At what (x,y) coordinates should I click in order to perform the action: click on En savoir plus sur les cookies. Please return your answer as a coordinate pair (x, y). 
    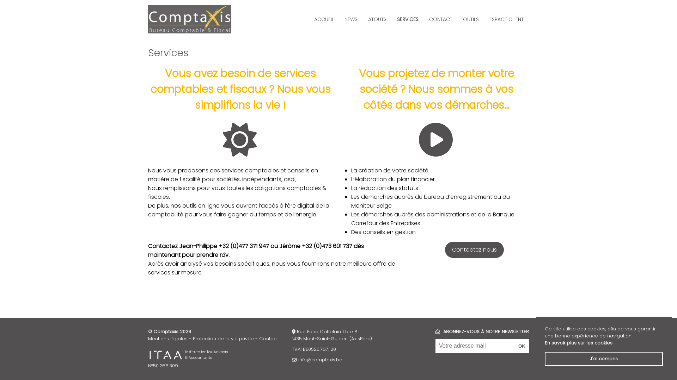
    Looking at the image, I should click on (579, 343).